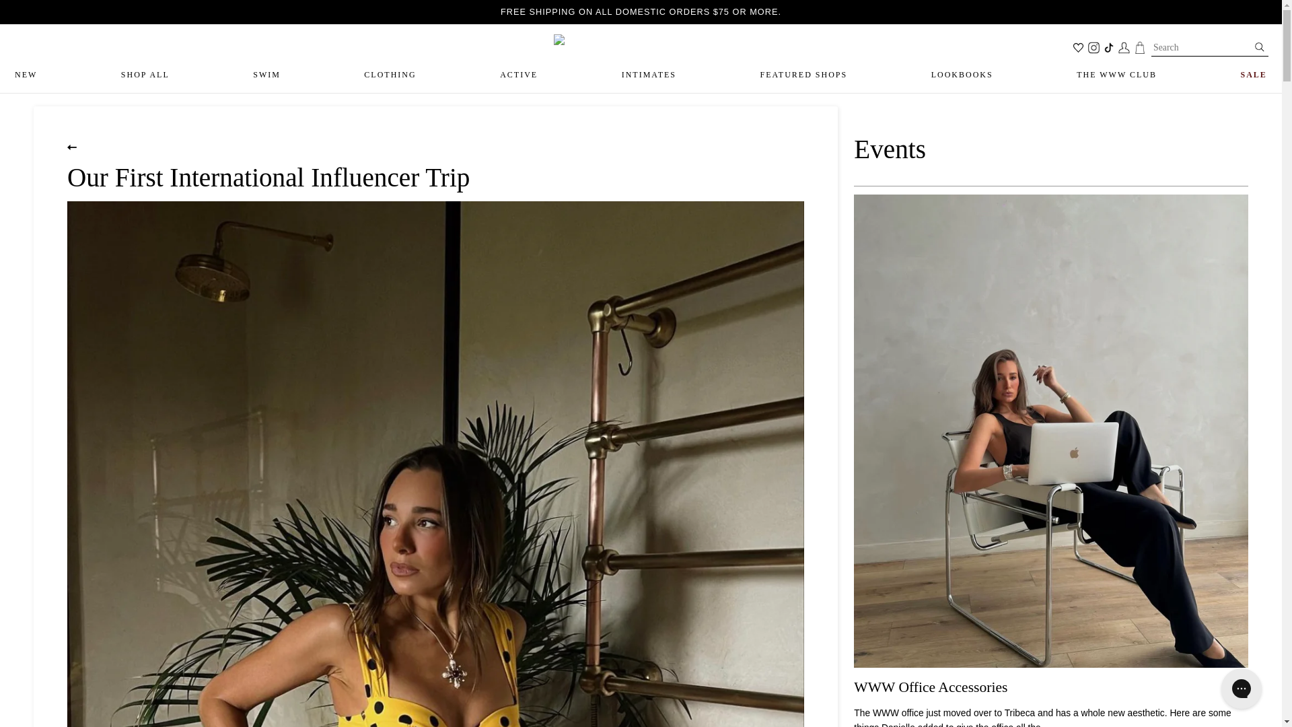 The height and width of the screenshot is (727, 1292). What do you see at coordinates (266, 75) in the screenshot?
I see `SWIM` at bounding box center [266, 75].